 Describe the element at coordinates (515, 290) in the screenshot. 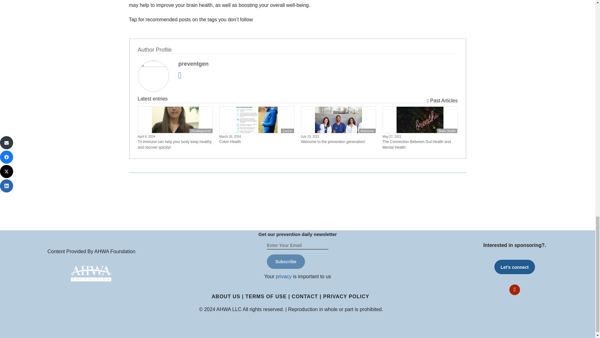

I see `Follow on Youtube` at that location.